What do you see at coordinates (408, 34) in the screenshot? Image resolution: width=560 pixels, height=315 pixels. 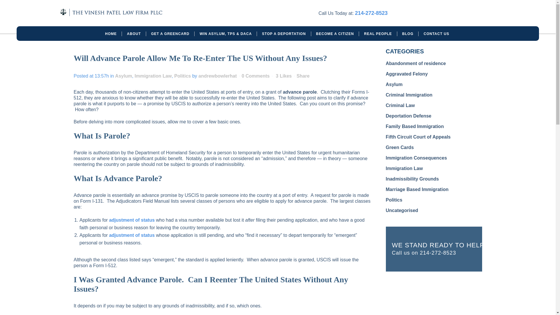 I see `BLOG` at bounding box center [408, 34].